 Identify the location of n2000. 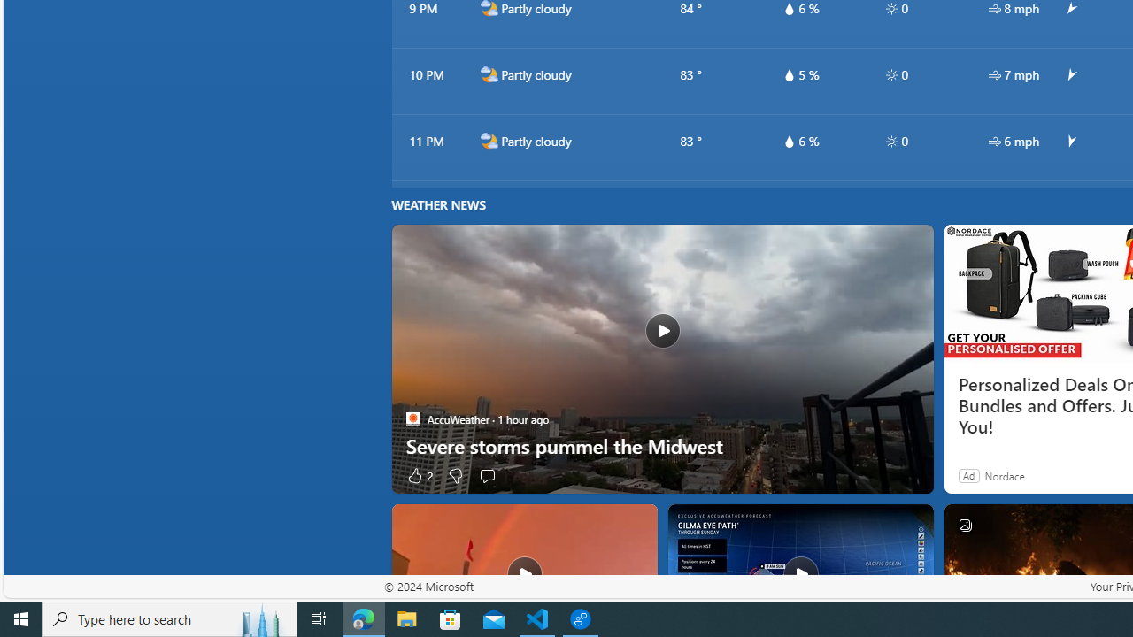
(489, 141).